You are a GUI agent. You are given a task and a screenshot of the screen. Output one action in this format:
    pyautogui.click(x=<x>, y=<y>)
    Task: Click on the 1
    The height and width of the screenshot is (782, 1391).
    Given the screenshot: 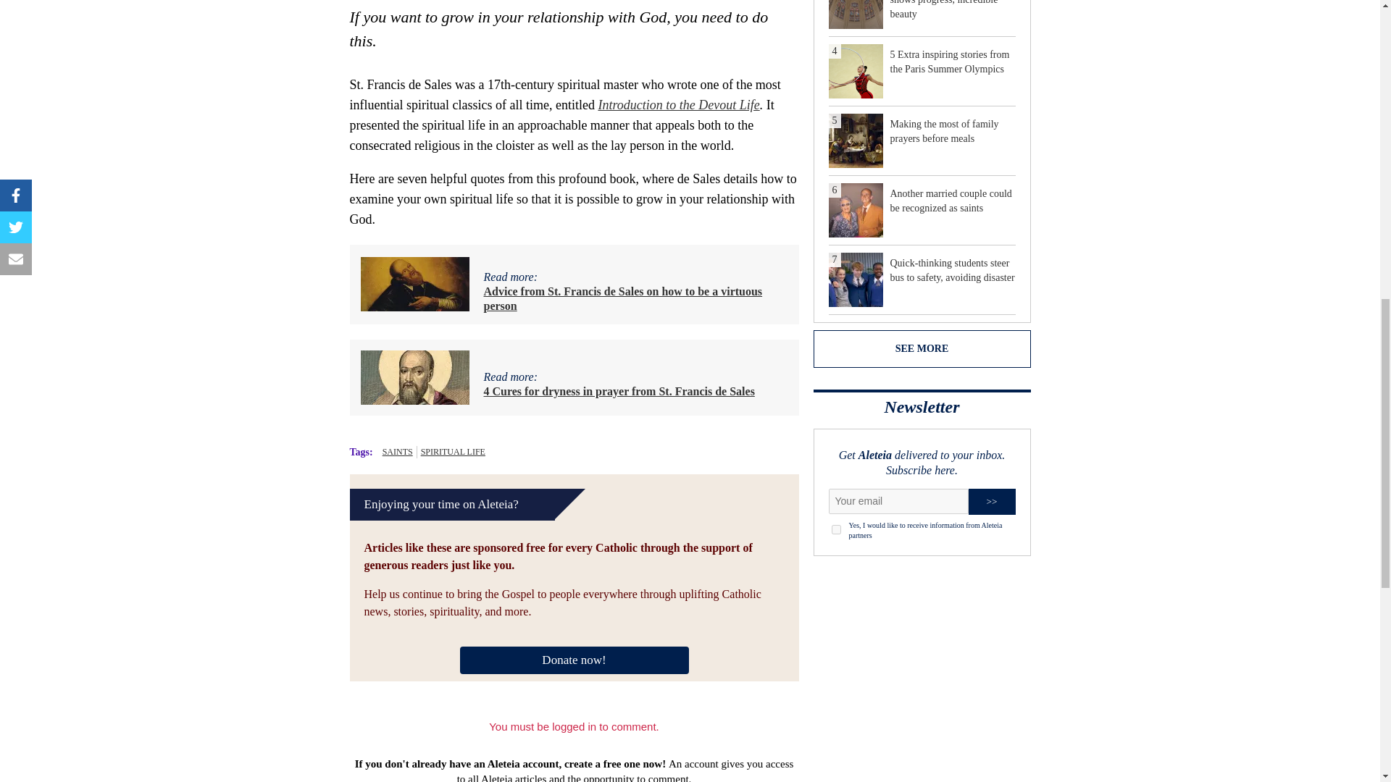 What is the action you would take?
    pyautogui.click(x=836, y=529)
    